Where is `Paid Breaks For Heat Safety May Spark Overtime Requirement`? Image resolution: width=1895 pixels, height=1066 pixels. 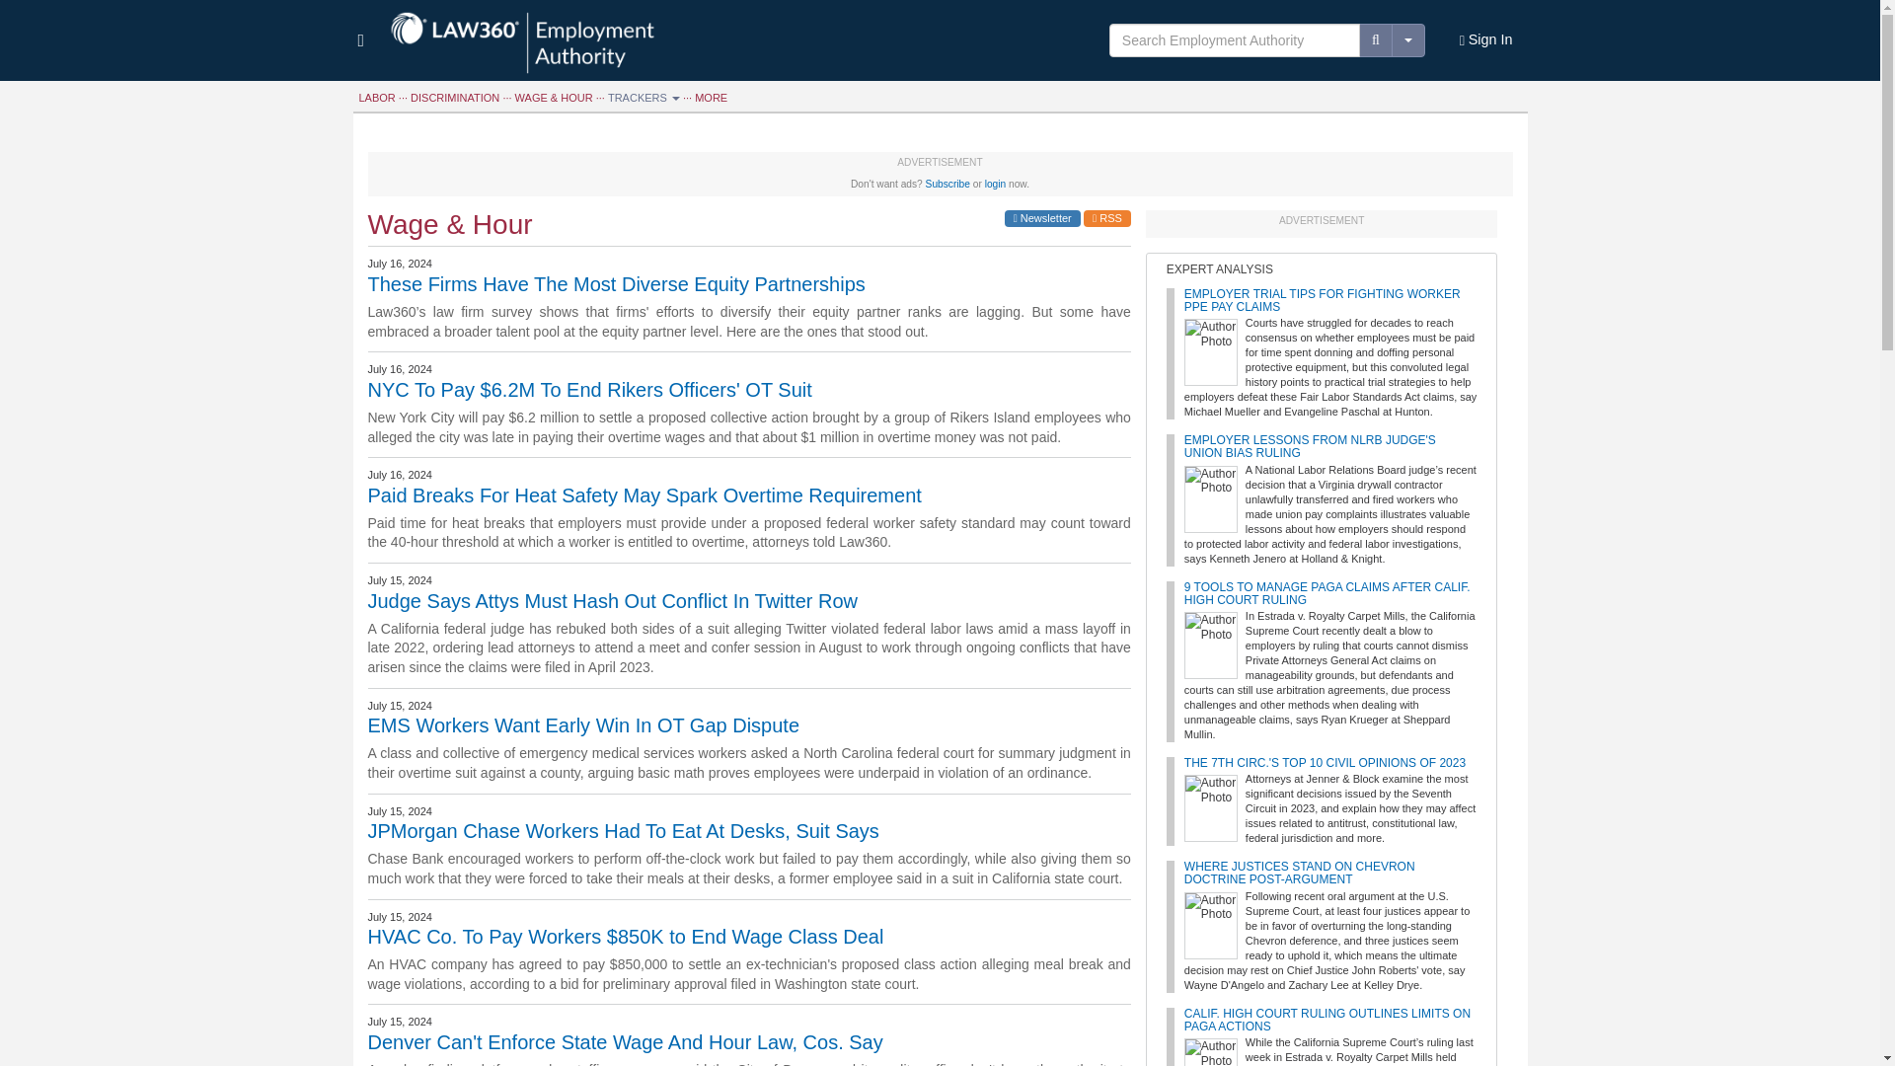
Paid Breaks For Heat Safety May Spark Overtime Requirement is located at coordinates (748, 495).